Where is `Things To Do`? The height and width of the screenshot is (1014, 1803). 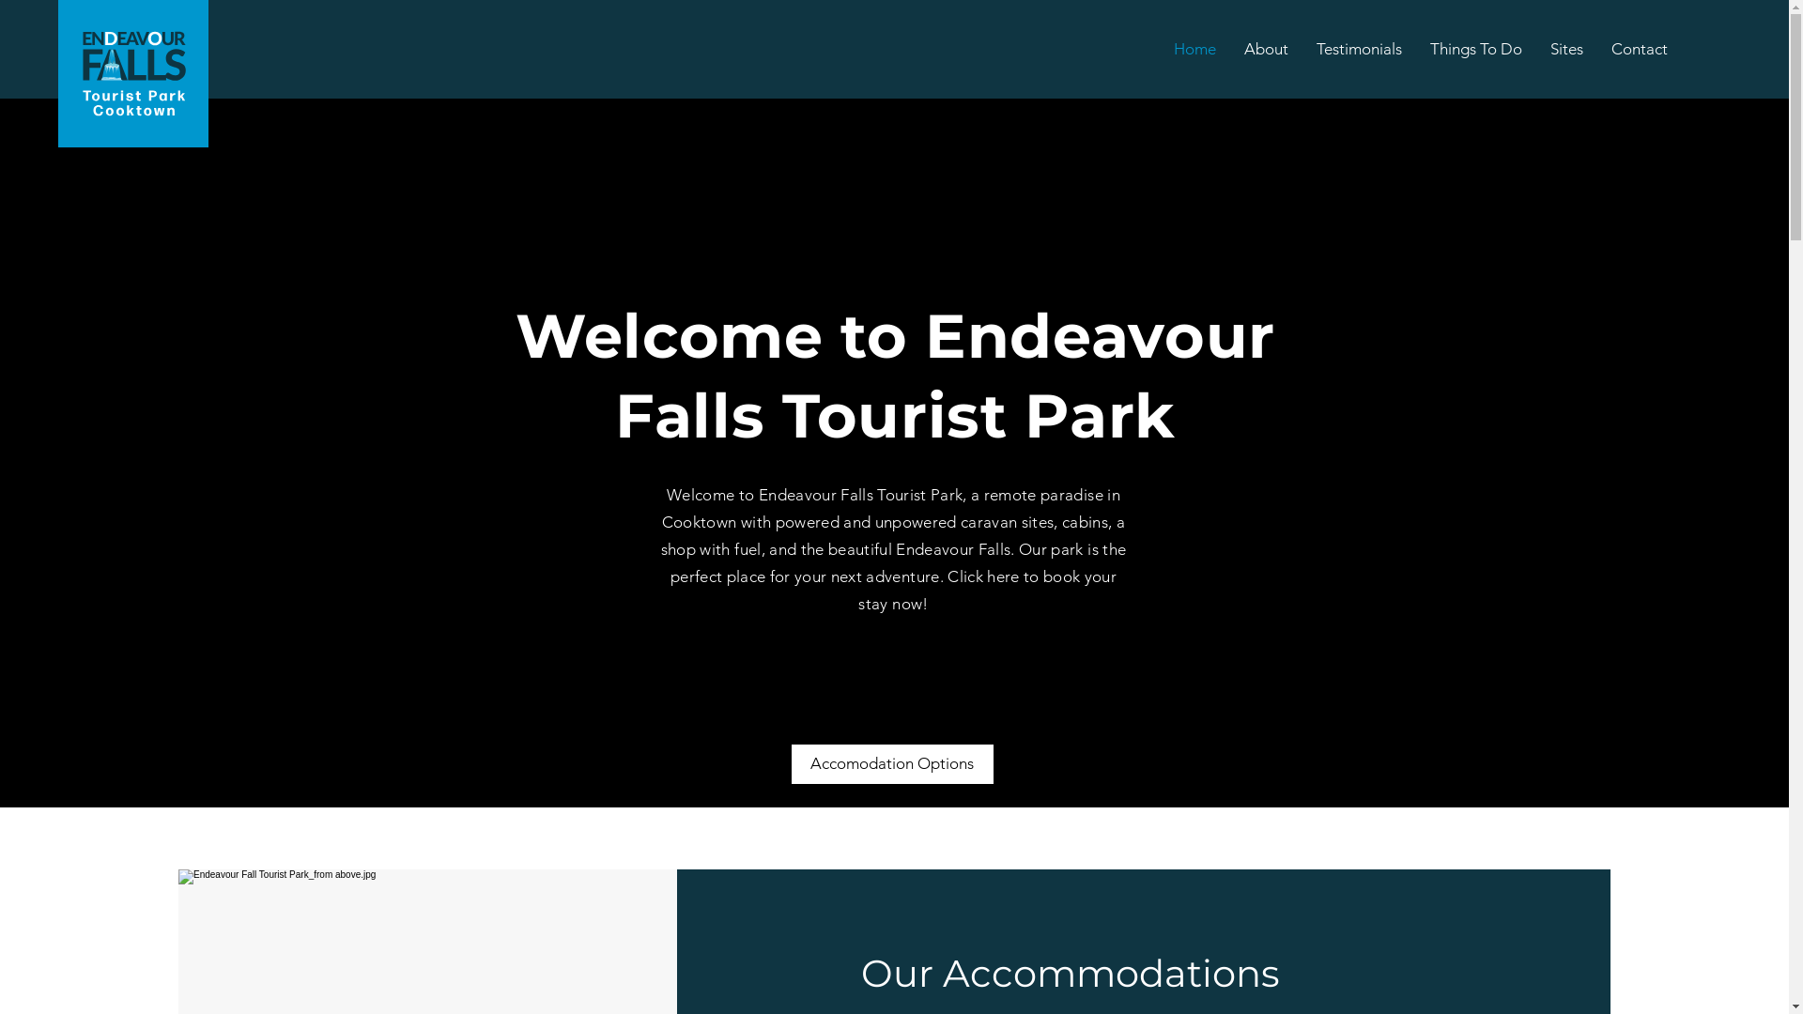
Things To Do is located at coordinates (1476, 49).